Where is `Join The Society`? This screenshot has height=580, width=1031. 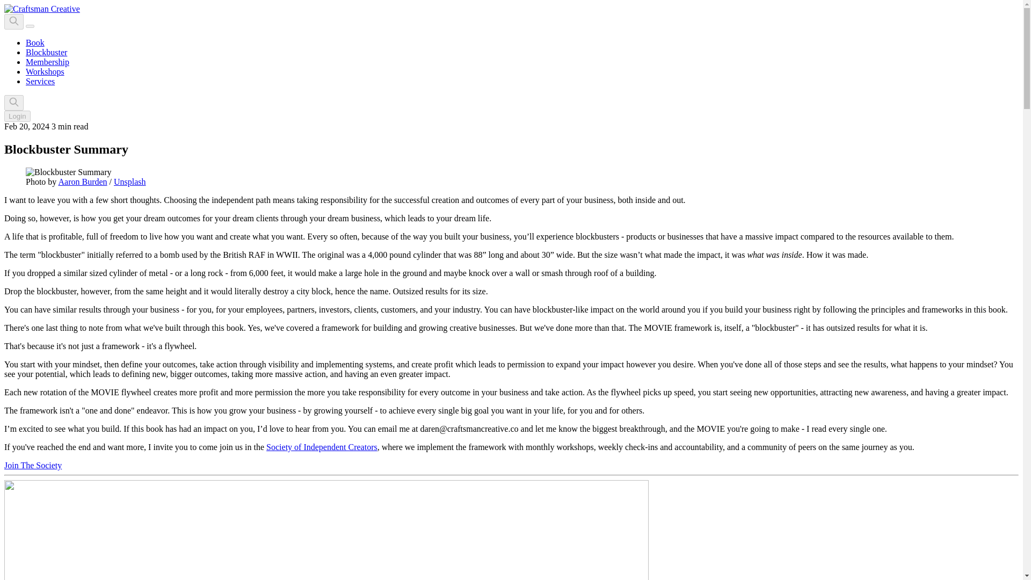
Join The Society is located at coordinates (33, 465).